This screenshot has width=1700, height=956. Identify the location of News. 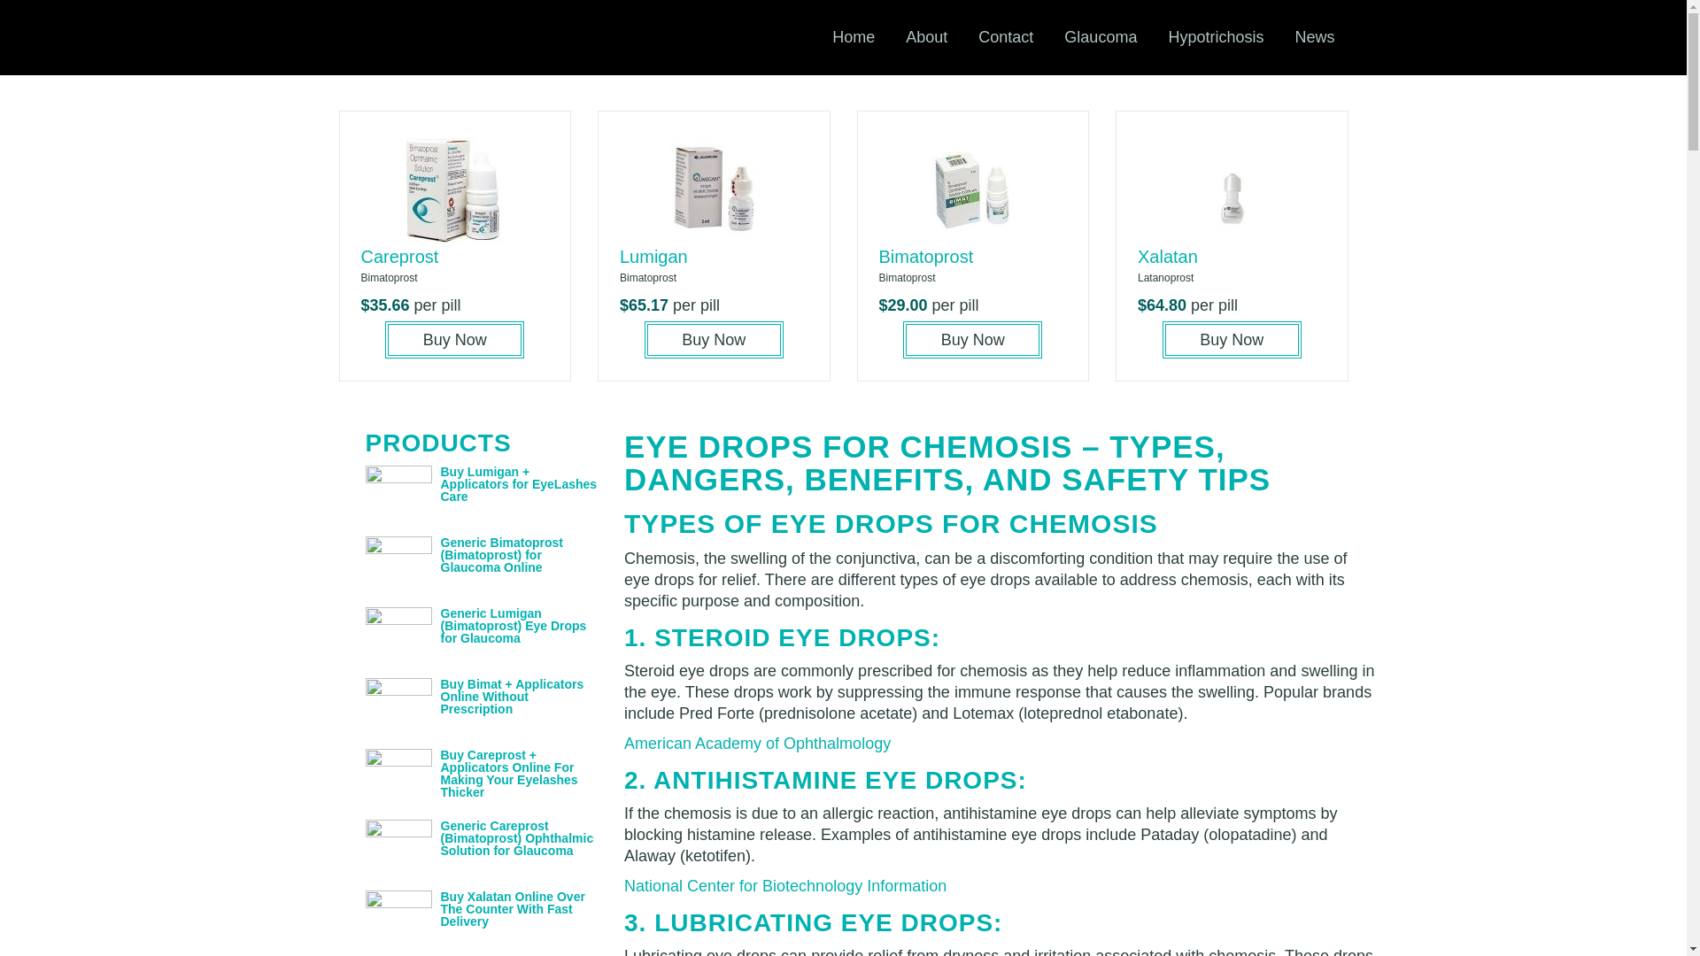
(1314, 37).